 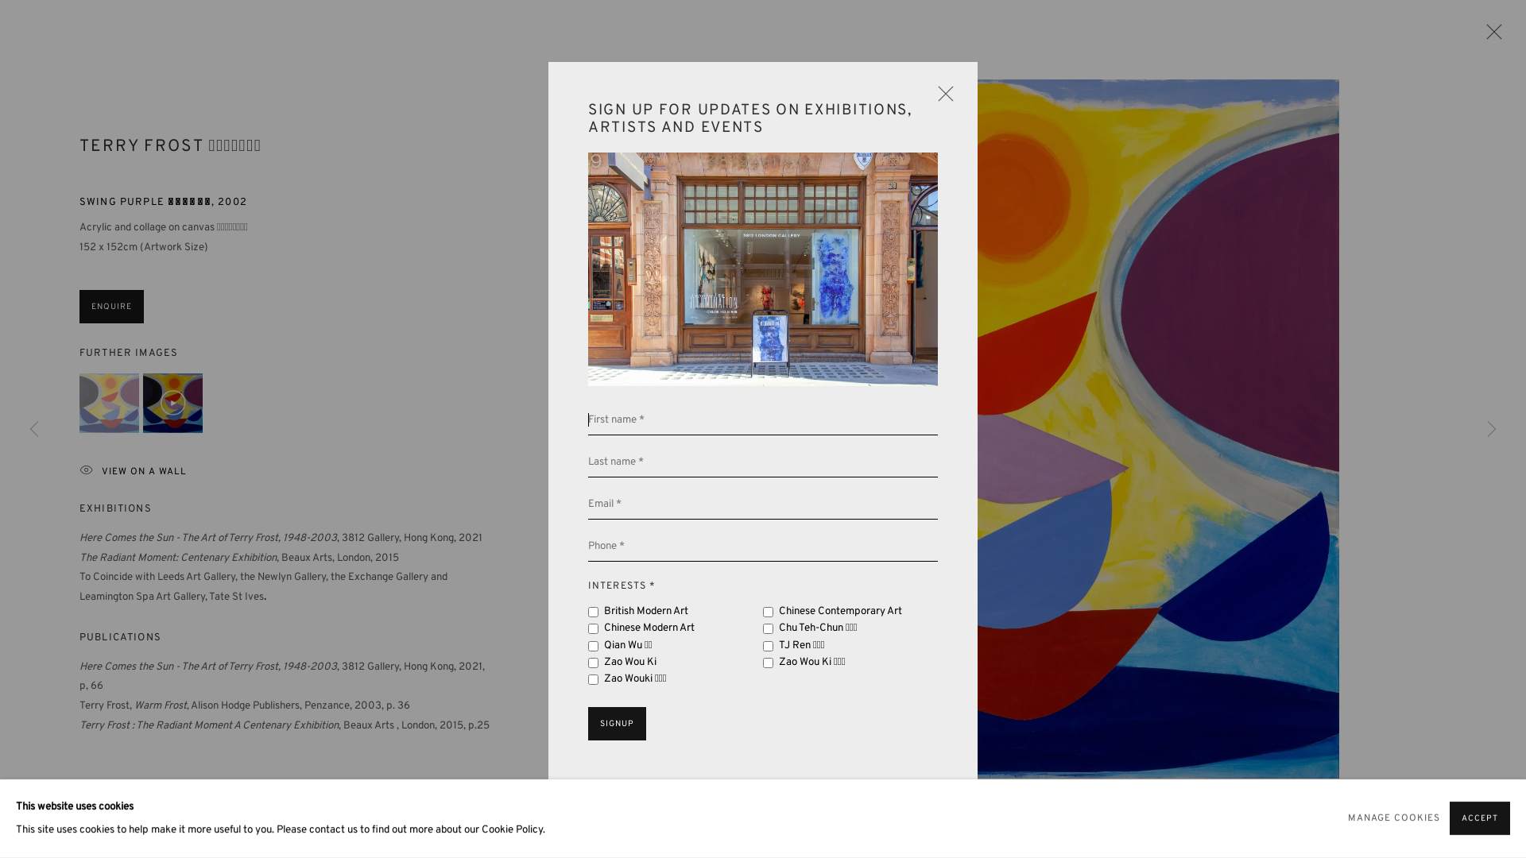 I want to click on Send an email, so click(x=1346, y=477).